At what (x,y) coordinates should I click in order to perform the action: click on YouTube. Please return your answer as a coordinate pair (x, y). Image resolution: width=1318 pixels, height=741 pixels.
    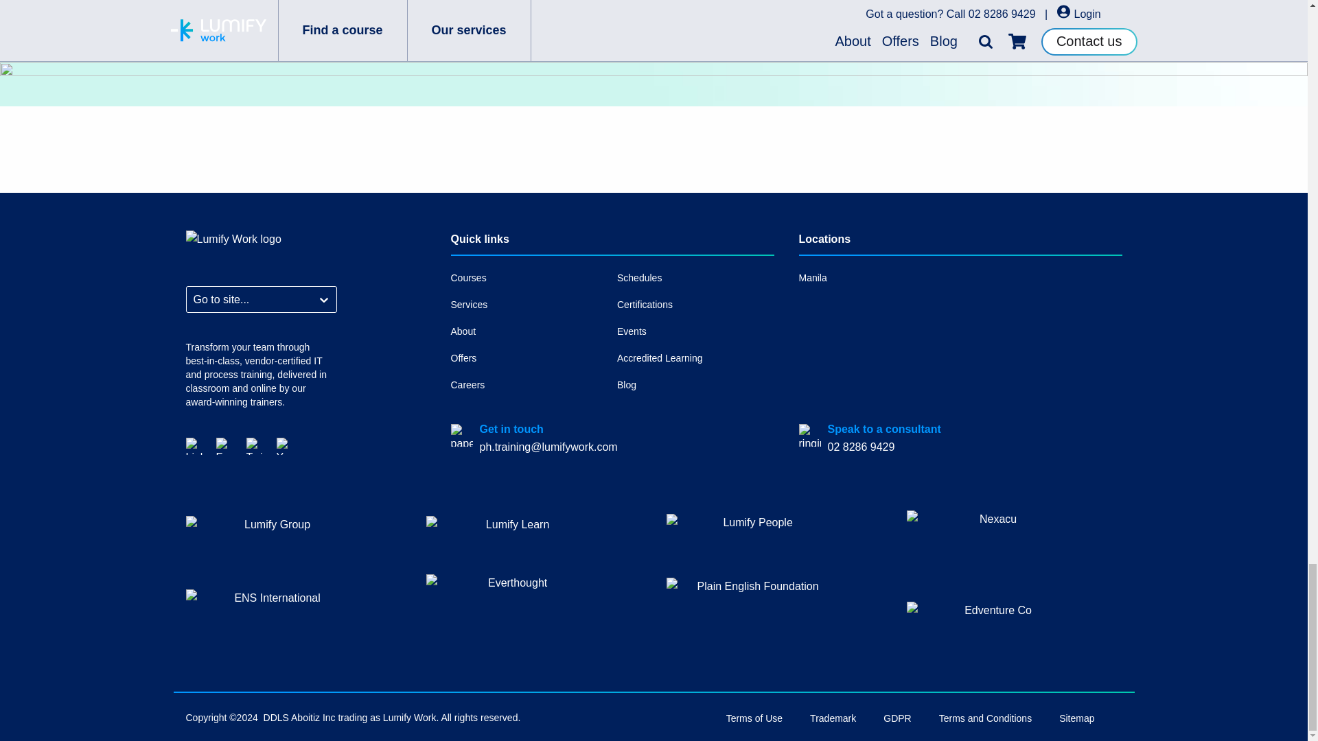
    Looking at the image, I should click on (284, 445).